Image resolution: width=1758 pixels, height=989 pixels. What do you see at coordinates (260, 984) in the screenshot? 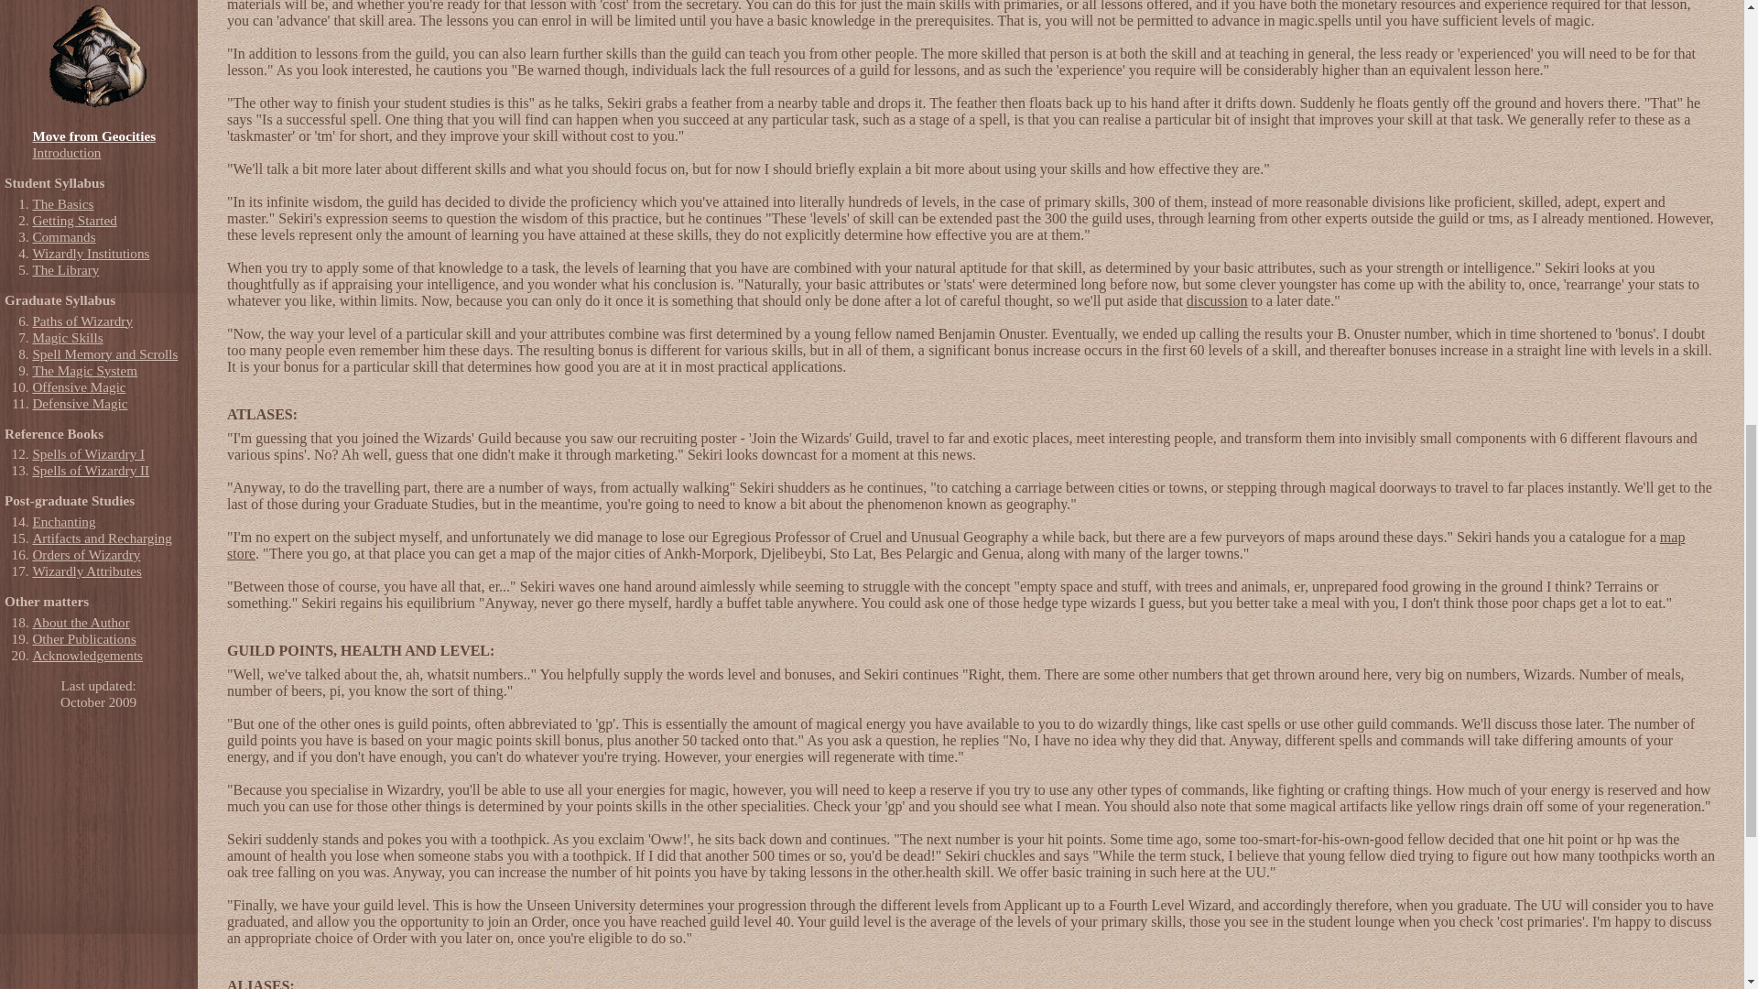
I see `ALIASES:` at bounding box center [260, 984].